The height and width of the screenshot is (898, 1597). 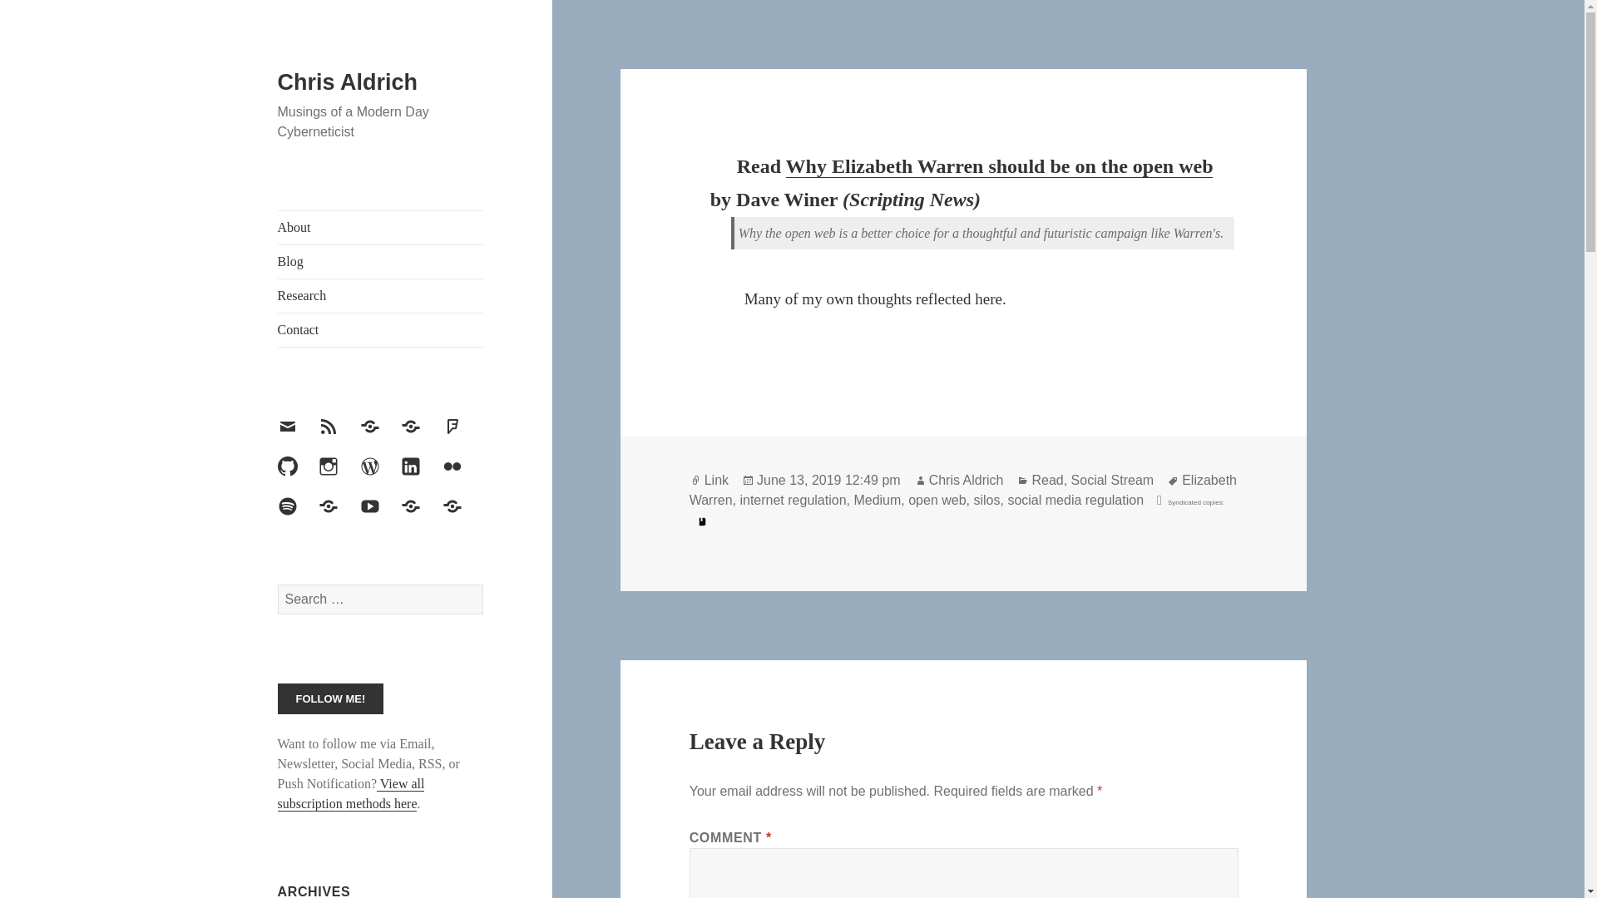 I want to click on Chris Aldrich, so click(x=348, y=82).